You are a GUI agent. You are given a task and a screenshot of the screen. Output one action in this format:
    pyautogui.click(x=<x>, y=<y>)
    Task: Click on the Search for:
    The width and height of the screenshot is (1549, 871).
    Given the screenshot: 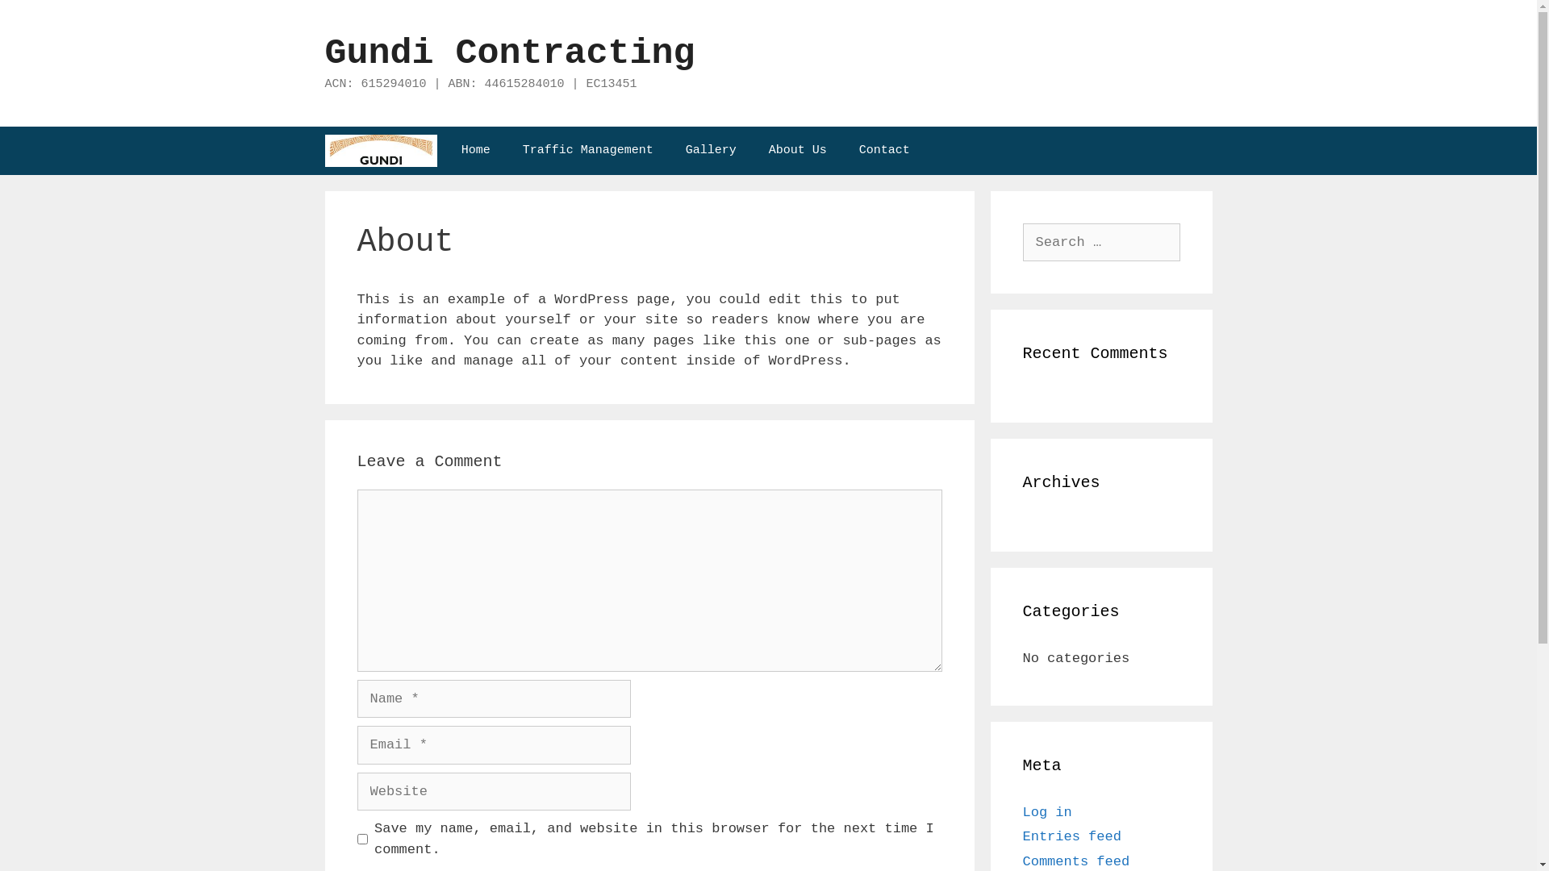 What is the action you would take?
    pyautogui.click(x=1102, y=242)
    